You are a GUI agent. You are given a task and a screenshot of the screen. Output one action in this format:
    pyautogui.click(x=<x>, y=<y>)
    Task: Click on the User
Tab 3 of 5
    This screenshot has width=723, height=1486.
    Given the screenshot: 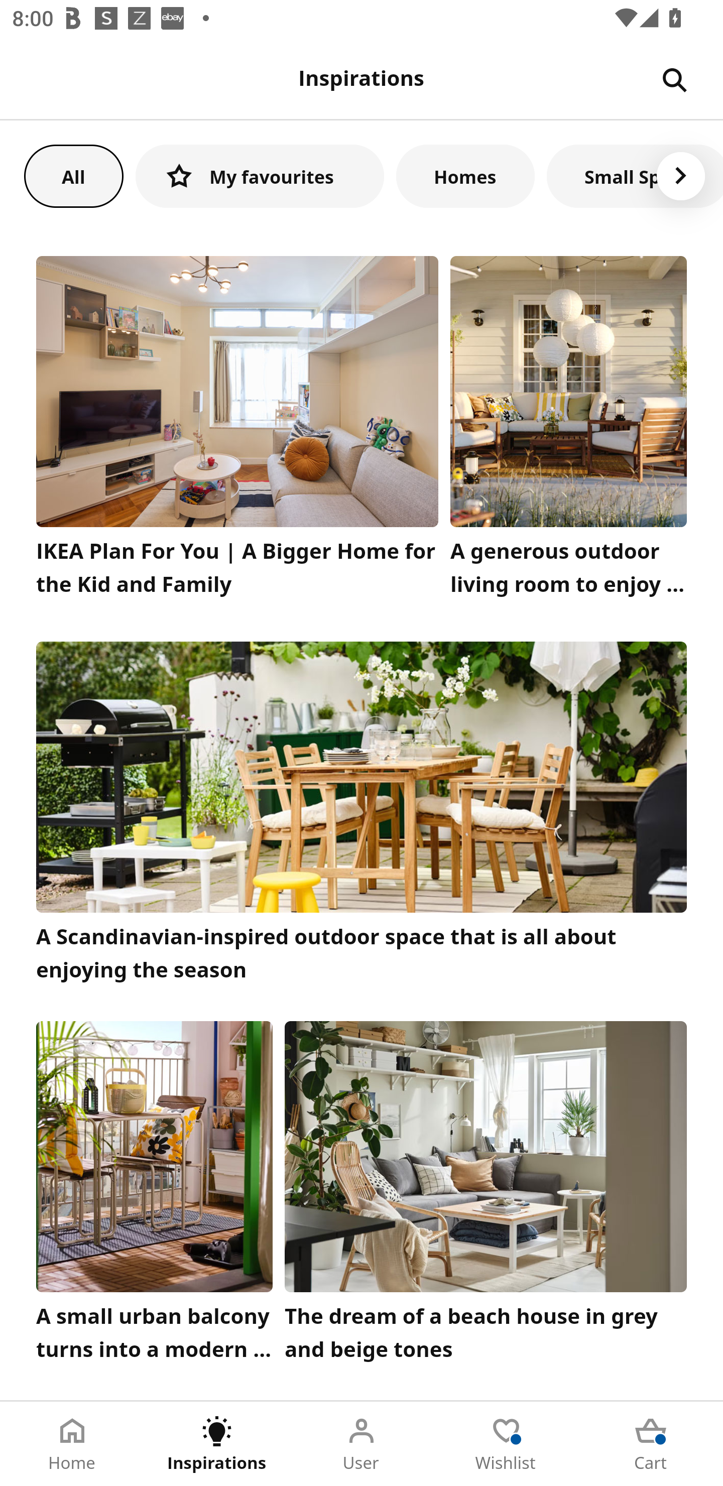 What is the action you would take?
    pyautogui.click(x=361, y=1444)
    